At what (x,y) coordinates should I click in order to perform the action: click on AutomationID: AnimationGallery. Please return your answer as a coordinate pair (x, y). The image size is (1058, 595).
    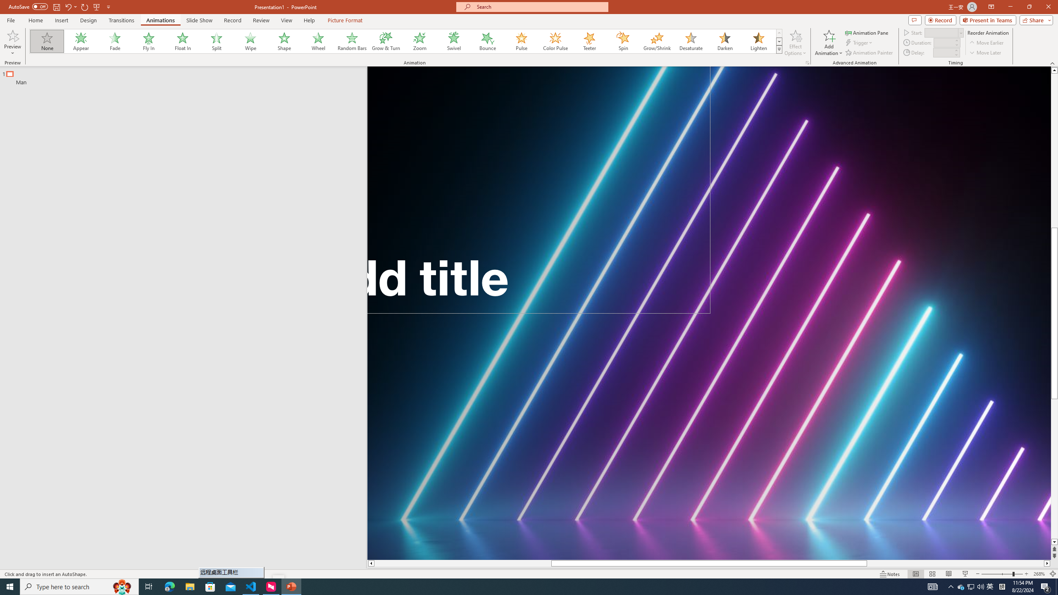
    Looking at the image, I should click on (406, 41).